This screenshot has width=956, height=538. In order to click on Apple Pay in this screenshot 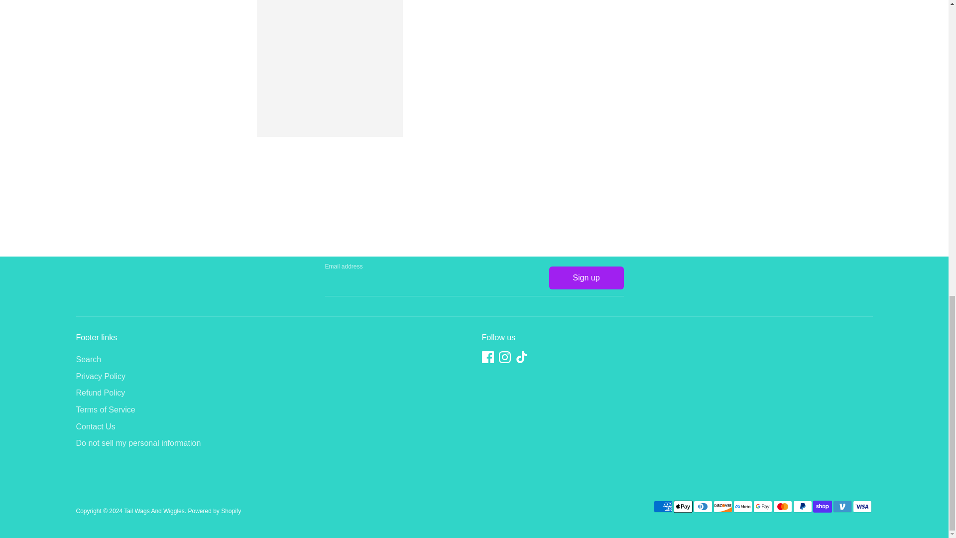, I will do `click(682, 507)`.